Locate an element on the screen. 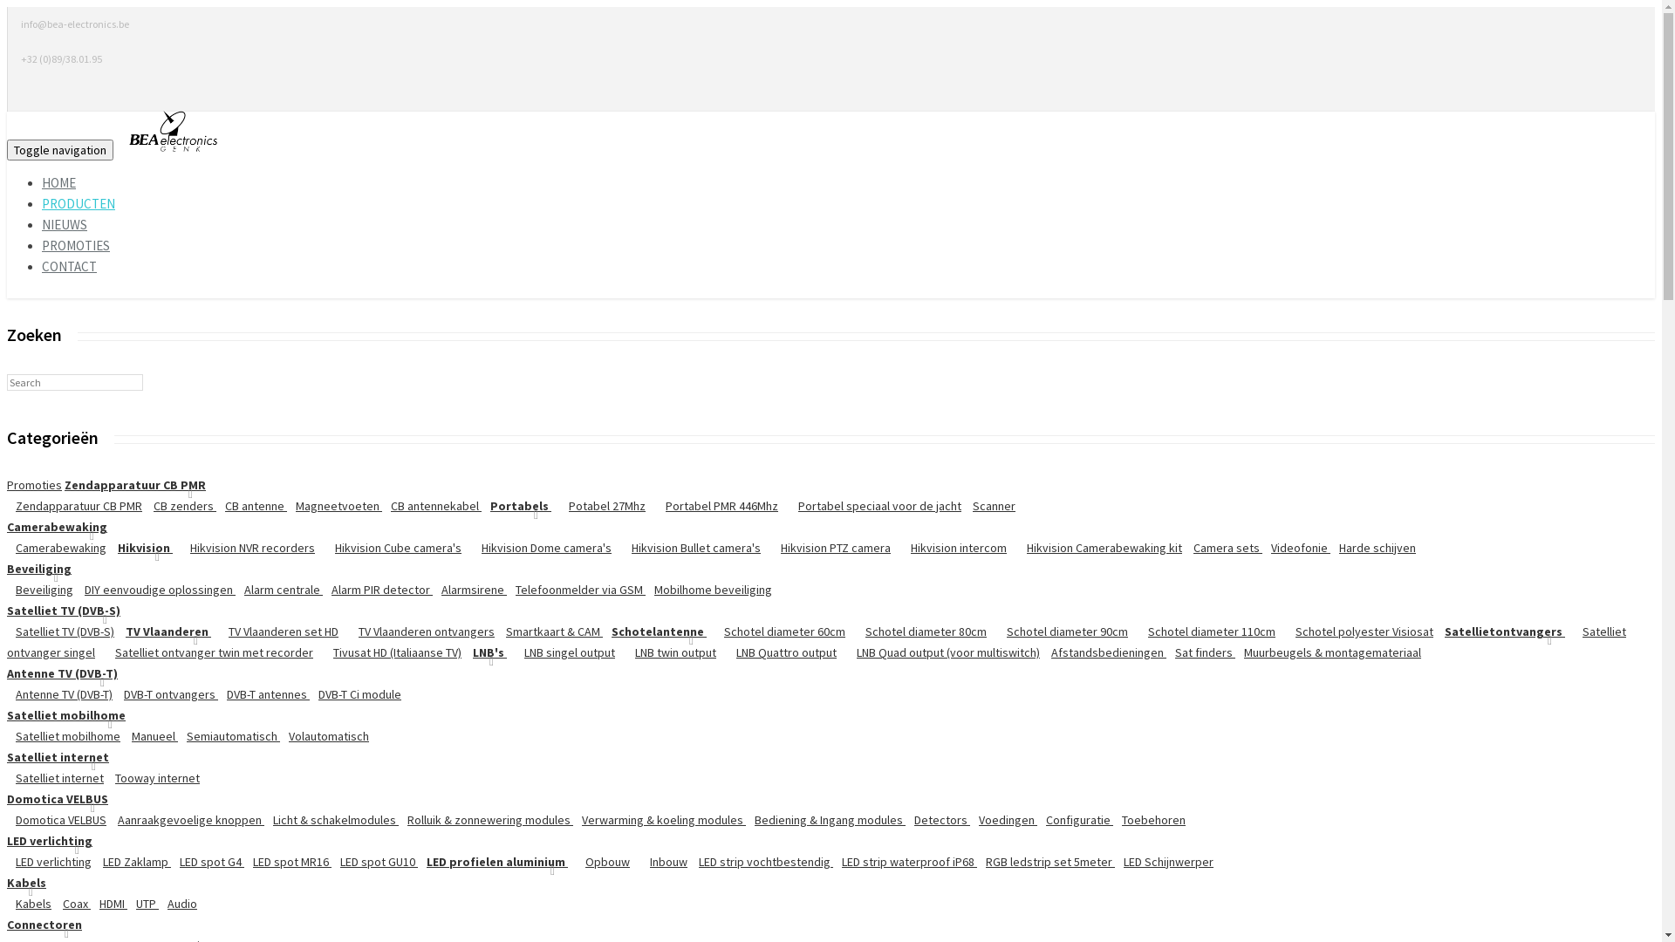  Smartkaart & CAM is located at coordinates (550, 631).